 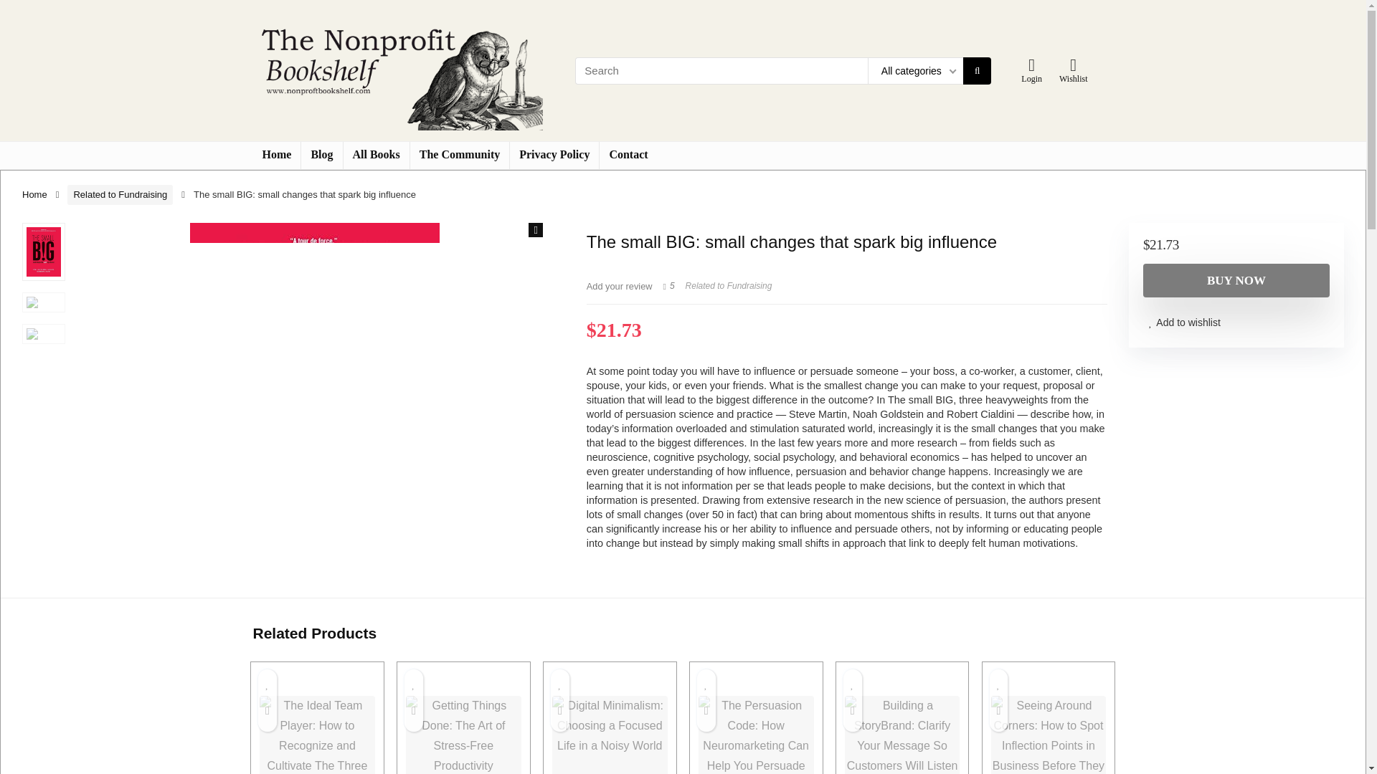 What do you see at coordinates (120, 195) in the screenshot?
I see `Related to Fundraising` at bounding box center [120, 195].